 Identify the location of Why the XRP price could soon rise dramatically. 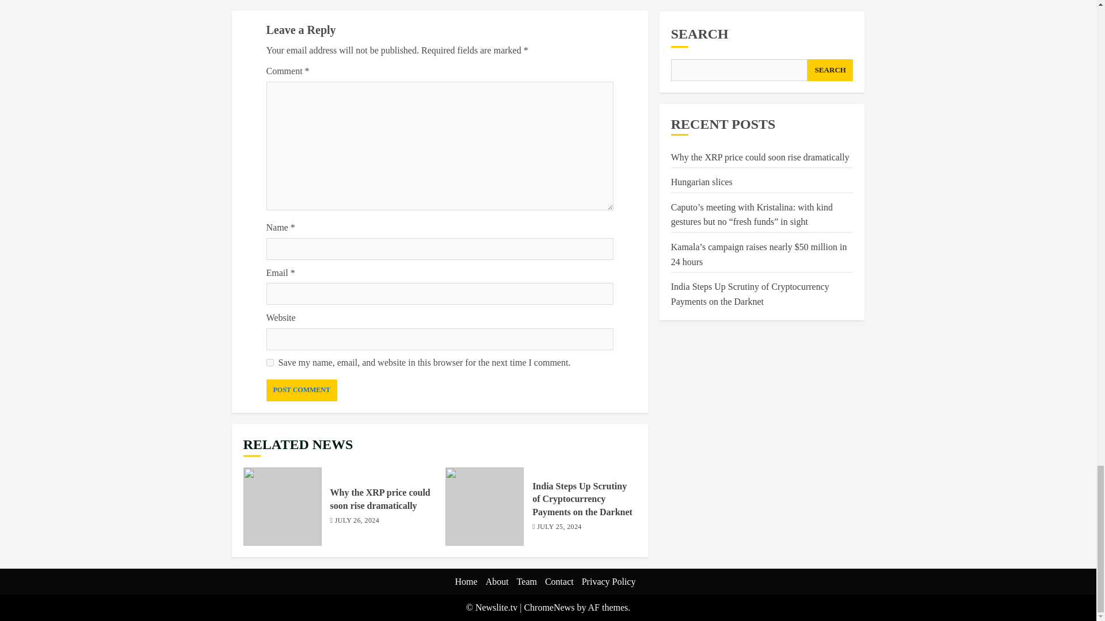
(282, 507).